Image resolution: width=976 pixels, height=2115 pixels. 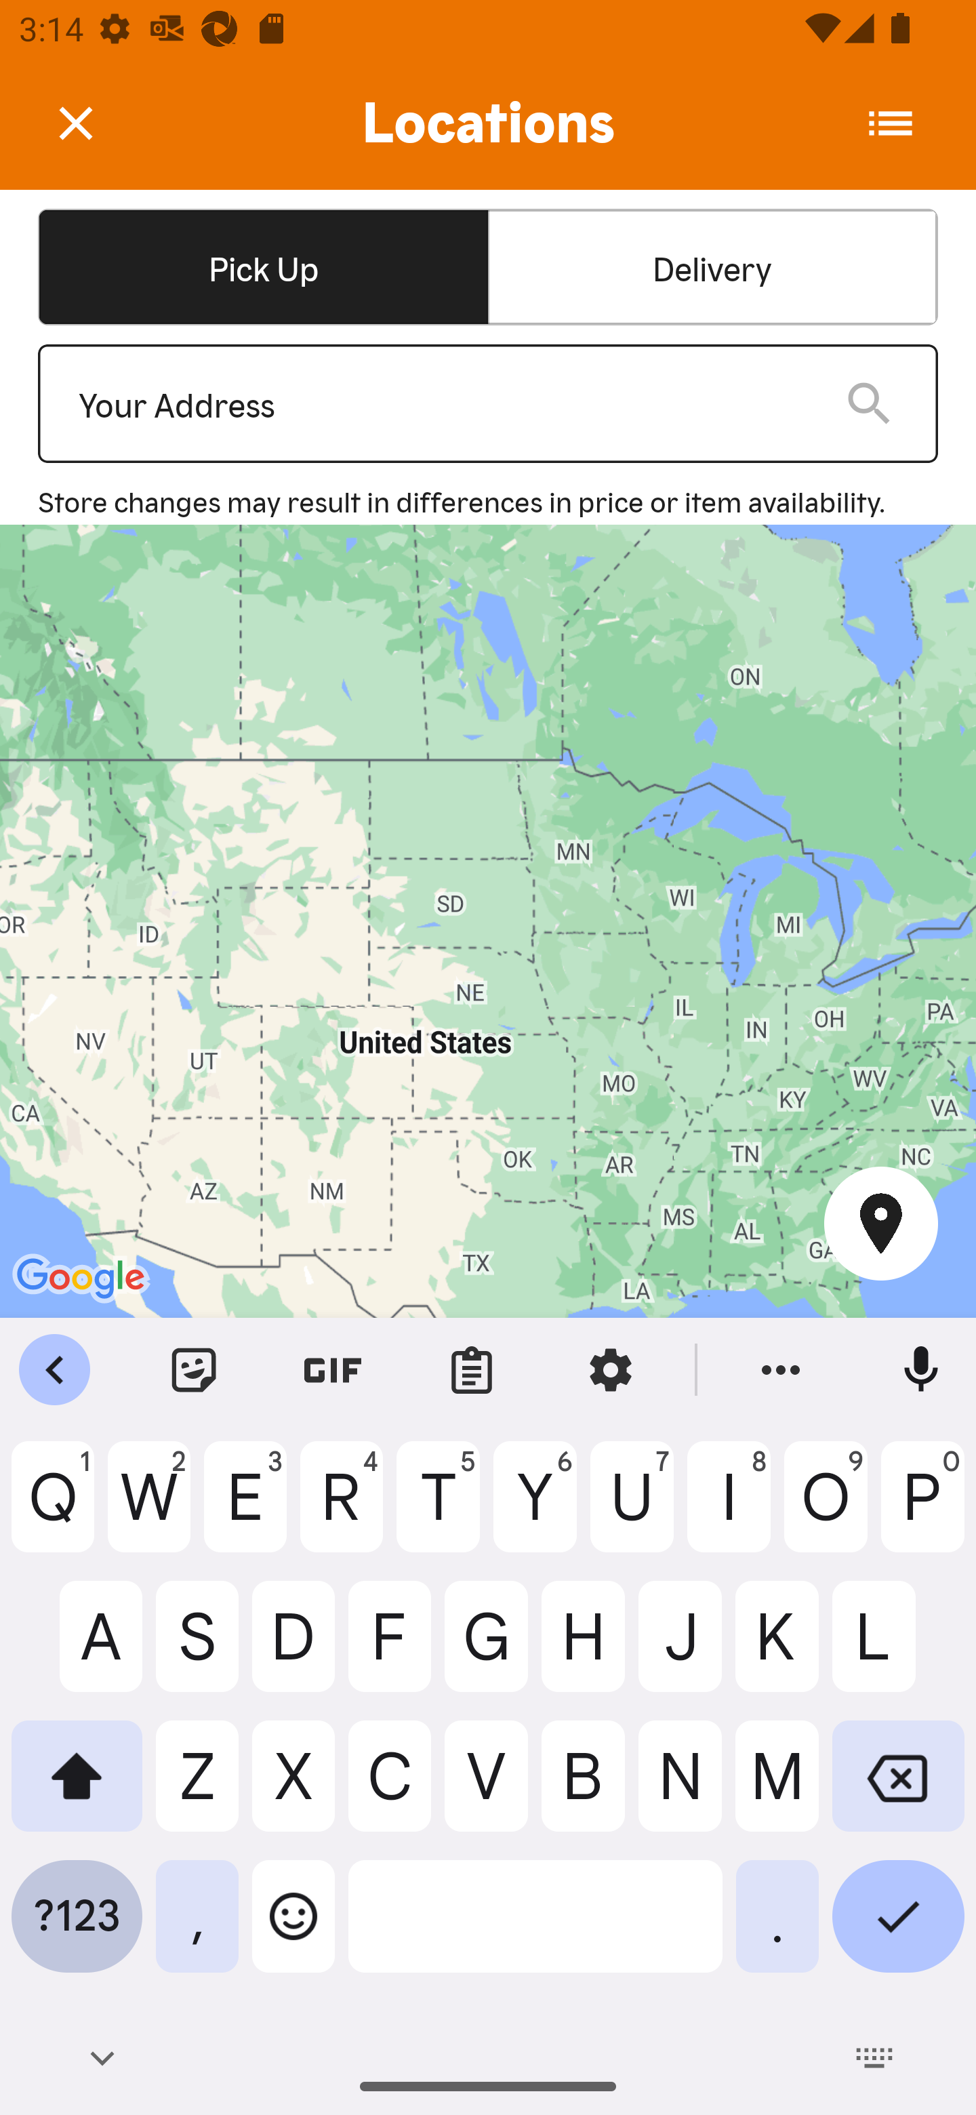 I want to click on Locations, so click(x=488, y=123).